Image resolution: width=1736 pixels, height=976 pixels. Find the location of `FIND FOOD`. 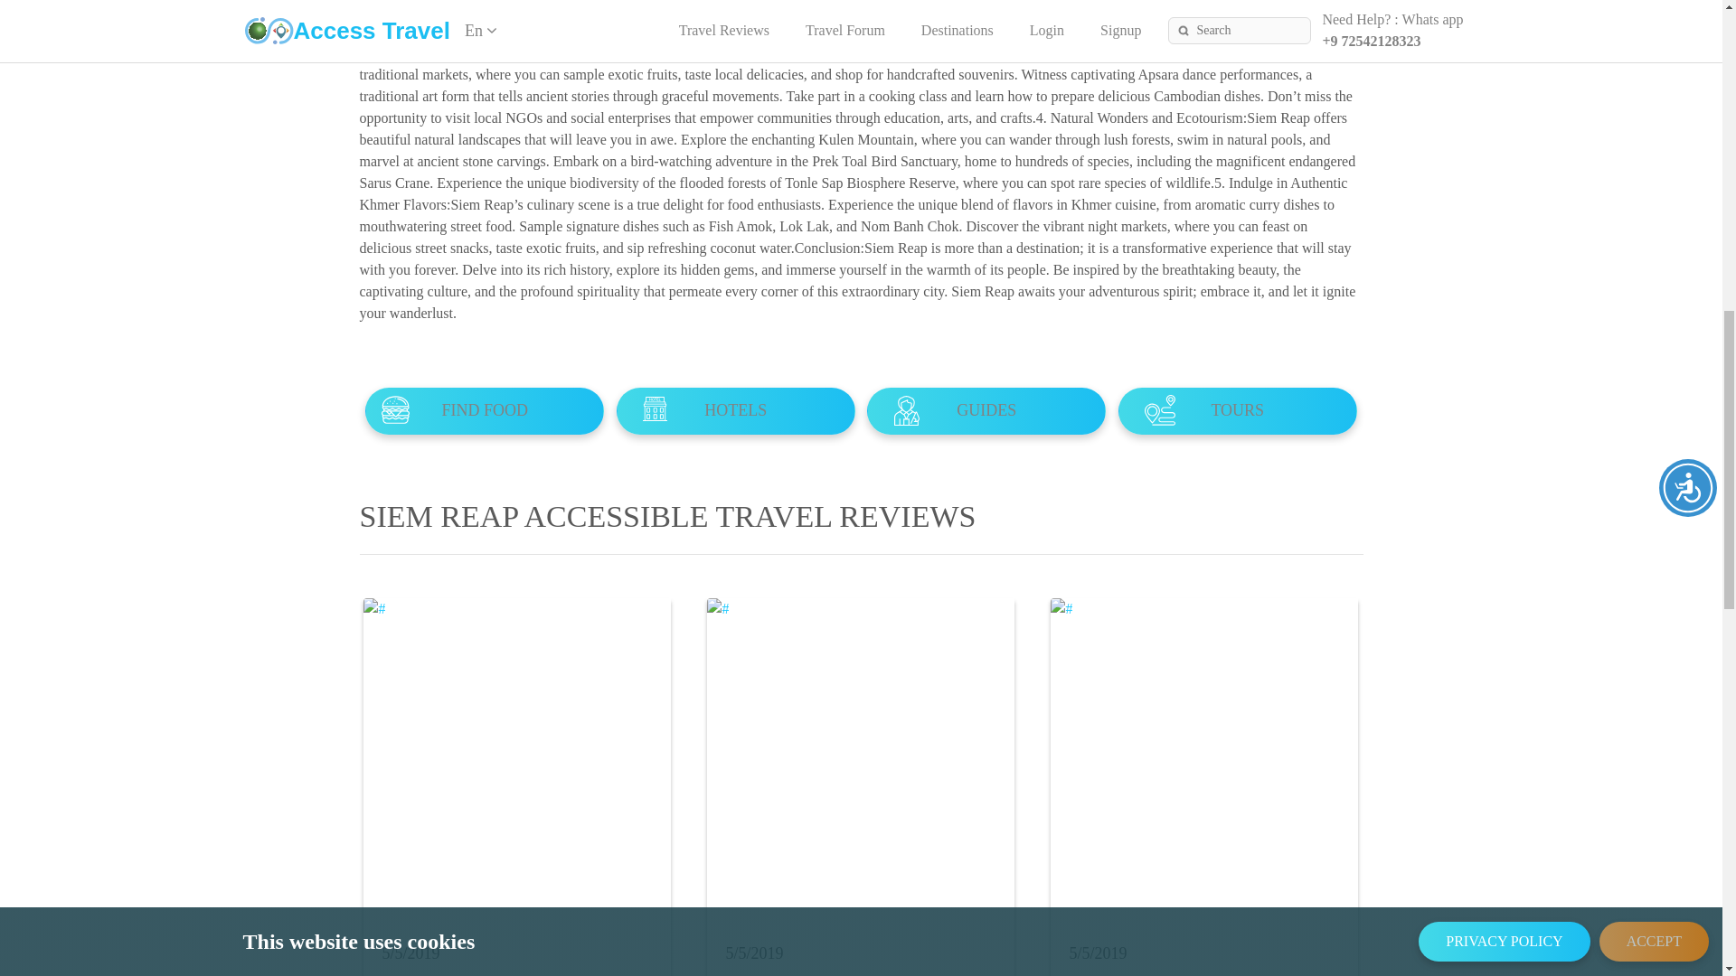

FIND FOOD is located at coordinates (485, 410).